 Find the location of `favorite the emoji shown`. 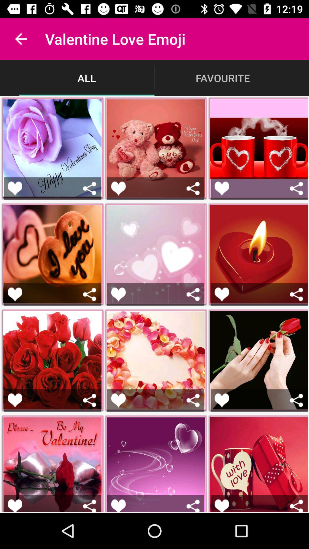

favorite the emoji shown is located at coordinates (222, 400).